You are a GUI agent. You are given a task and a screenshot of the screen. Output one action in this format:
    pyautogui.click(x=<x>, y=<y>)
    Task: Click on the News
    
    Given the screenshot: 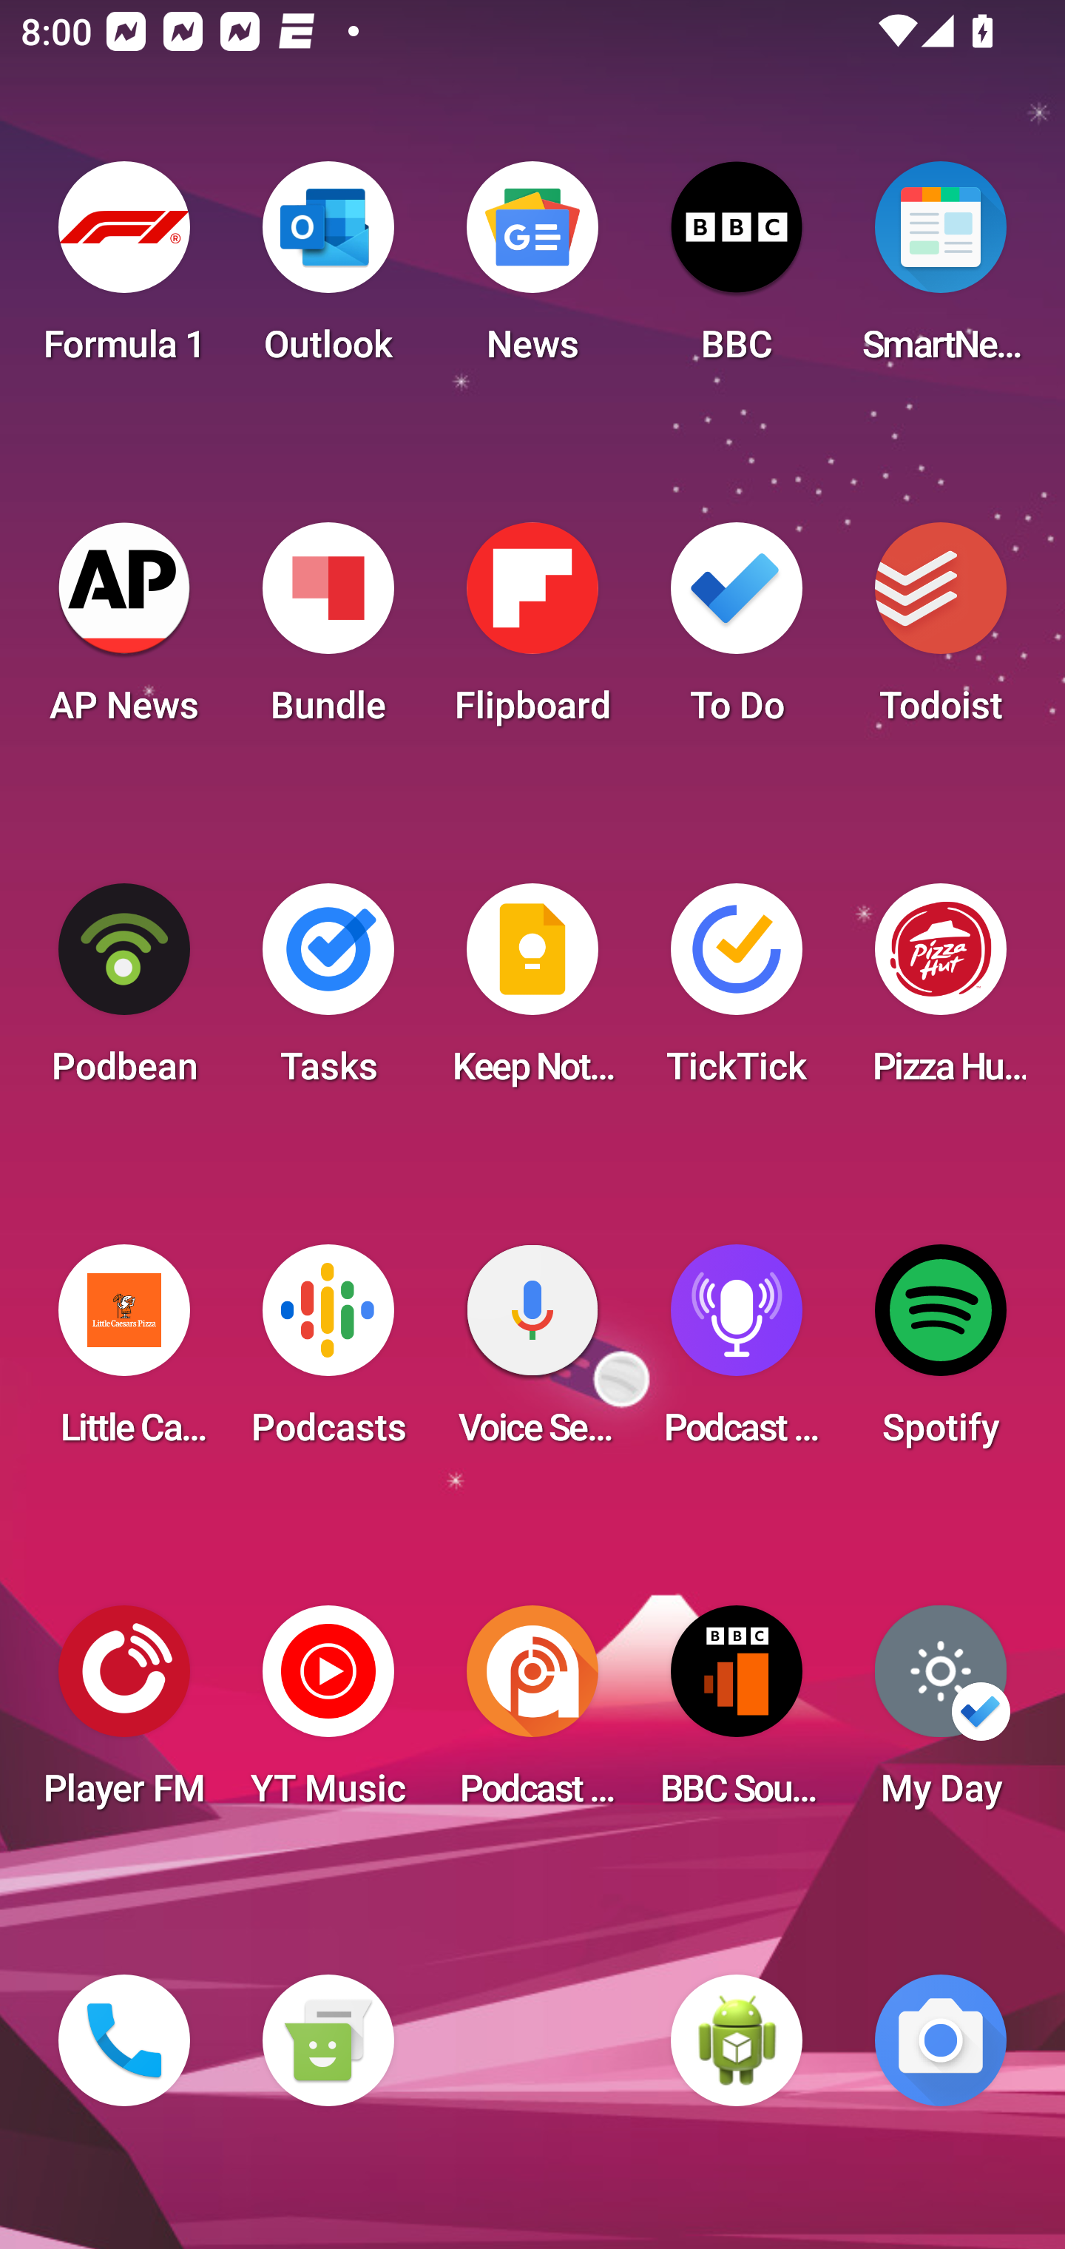 What is the action you would take?
    pyautogui.click(x=532, y=271)
    